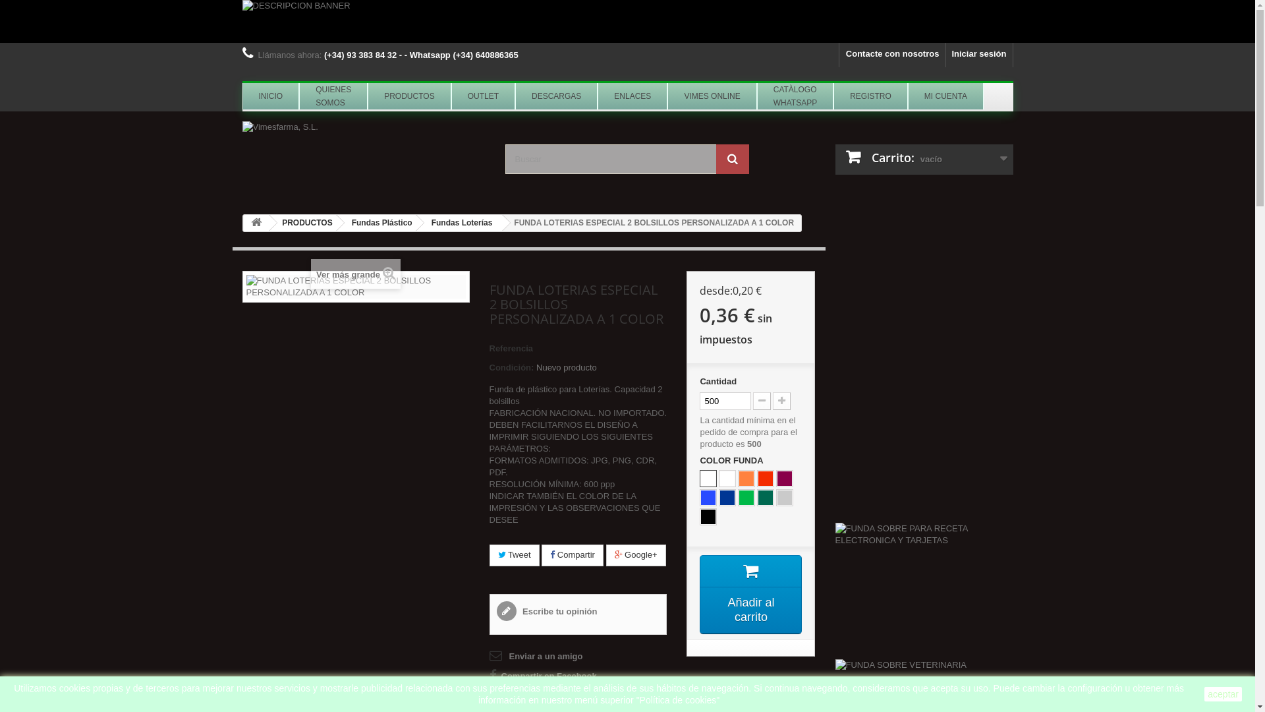 The width and height of the screenshot is (1265, 712). Describe the element at coordinates (708, 517) in the screenshot. I see `NEGRO` at that location.